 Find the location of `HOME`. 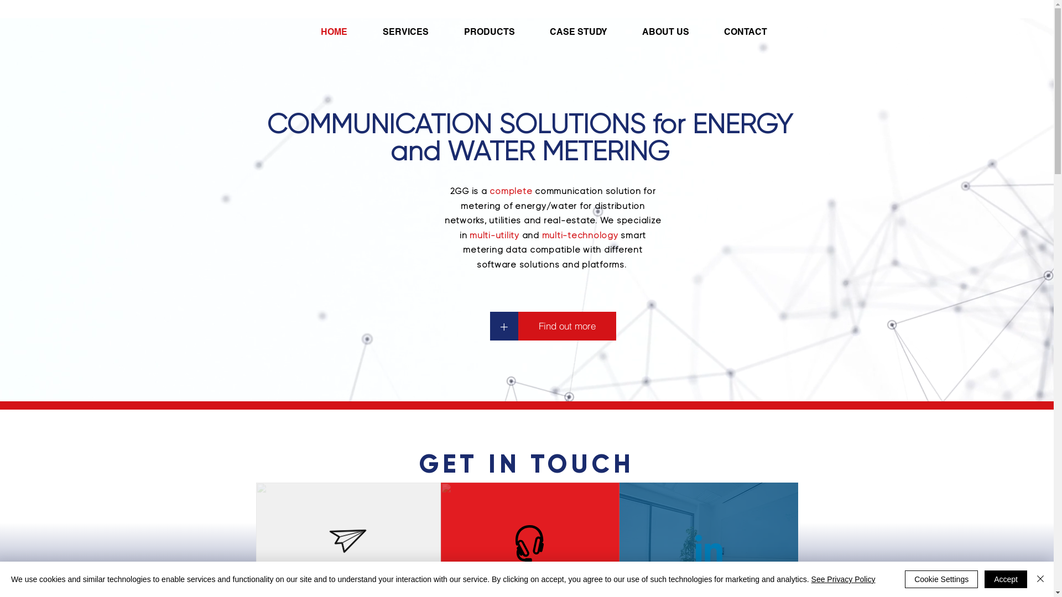

HOME is located at coordinates (343, 32).